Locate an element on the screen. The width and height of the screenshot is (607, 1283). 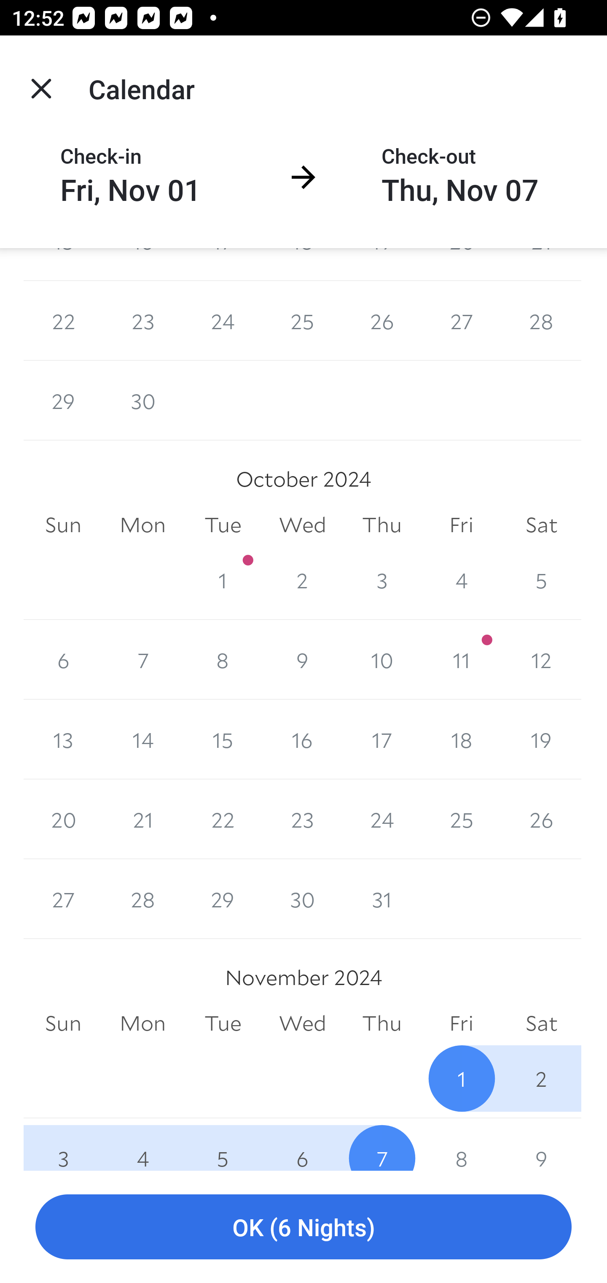
20 20 October 2024 is located at coordinates (63, 820).